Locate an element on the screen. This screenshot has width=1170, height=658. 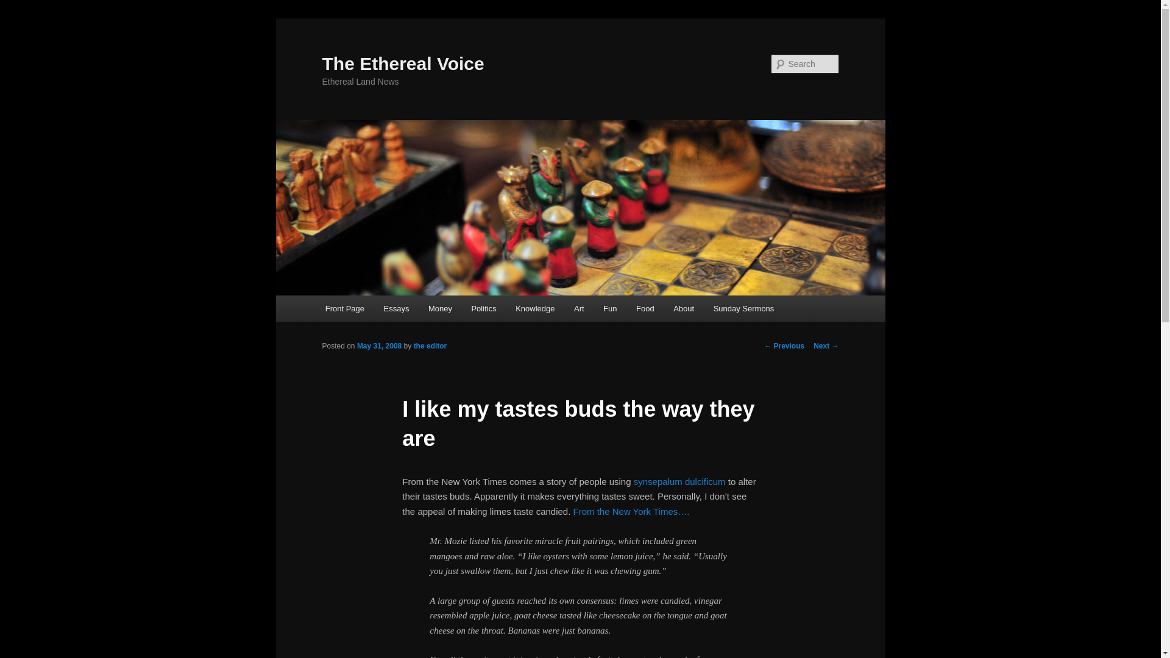
Politics is located at coordinates (484, 308).